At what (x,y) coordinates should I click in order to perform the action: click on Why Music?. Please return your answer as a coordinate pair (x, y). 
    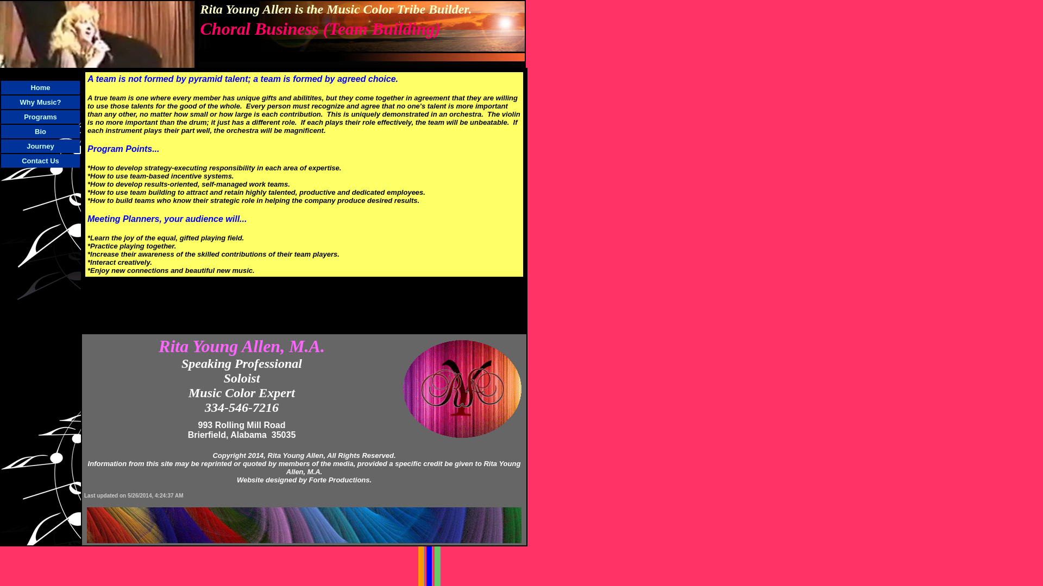
    Looking at the image, I should click on (40, 101).